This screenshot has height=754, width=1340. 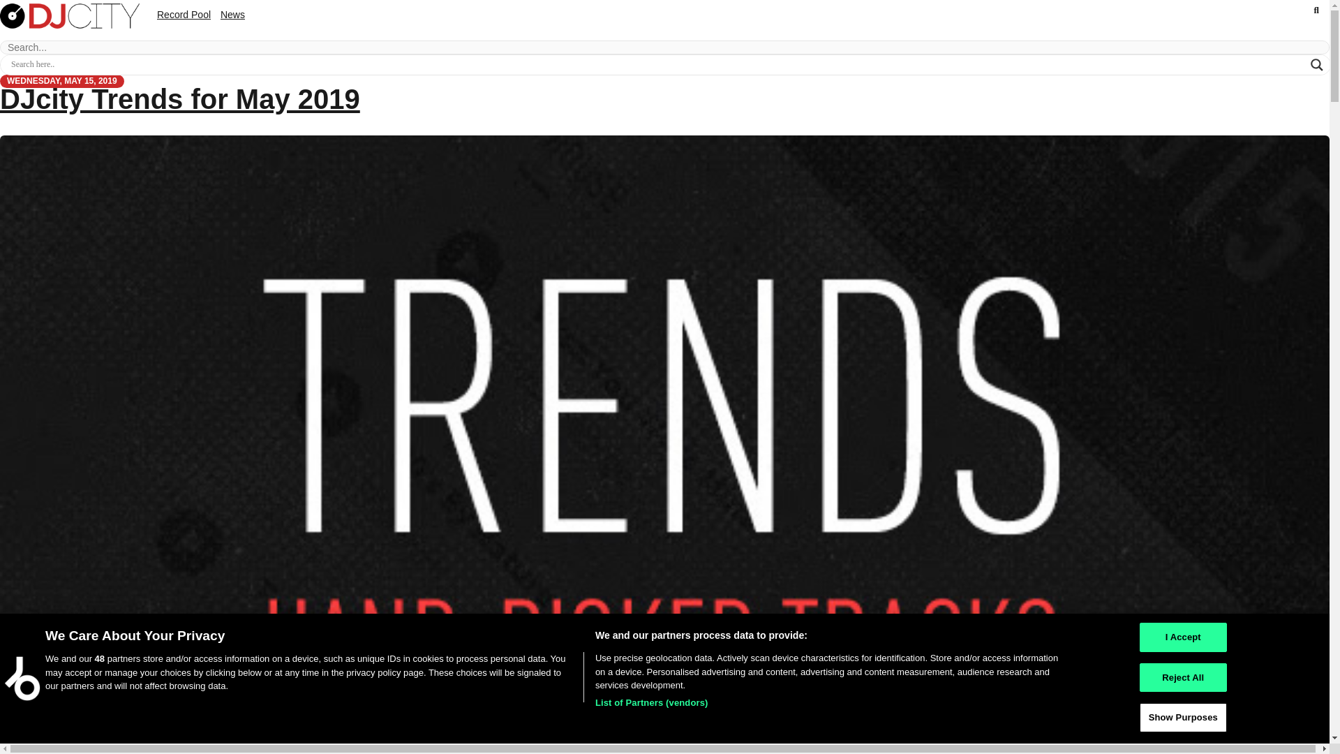 I want to click on DJcity Trends for May 2019, so click(x=180, y=99).